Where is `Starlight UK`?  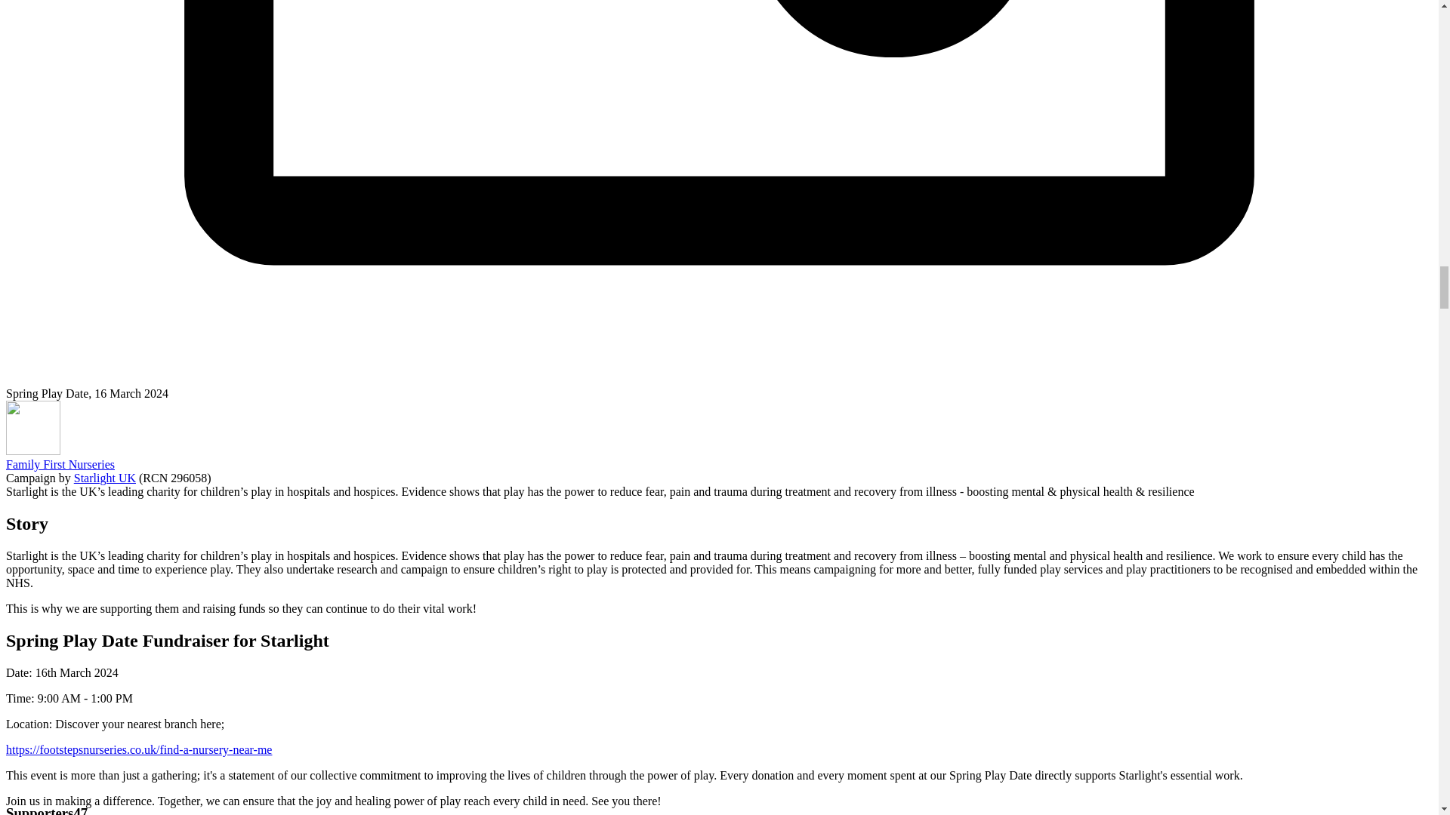
Starlight UK is located at coordinates (104, 478).